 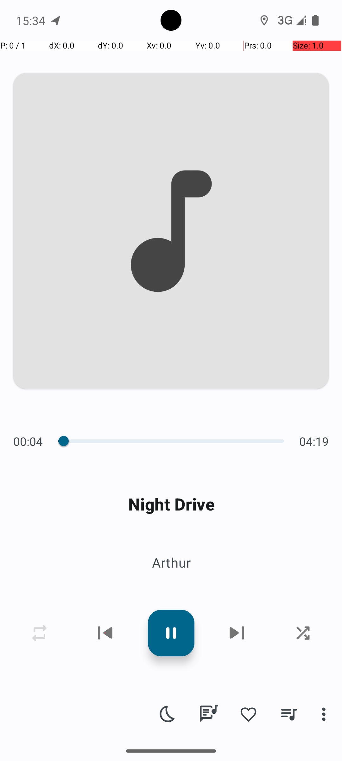 What do you see at coordinates (289, 714) in the screenshot?
I see `Now playing queue` at bounding box center [289, 714].